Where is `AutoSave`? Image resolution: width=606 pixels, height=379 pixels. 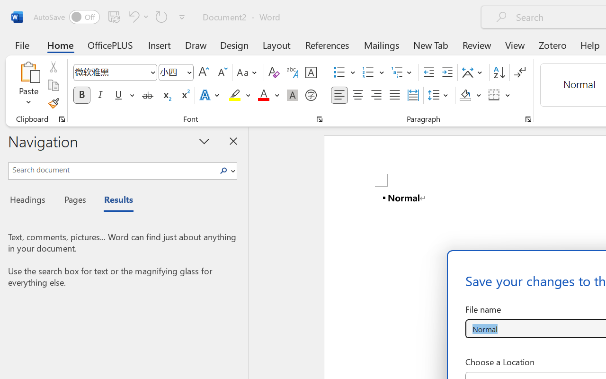 AutoSave is located at coordinates (66, 17).